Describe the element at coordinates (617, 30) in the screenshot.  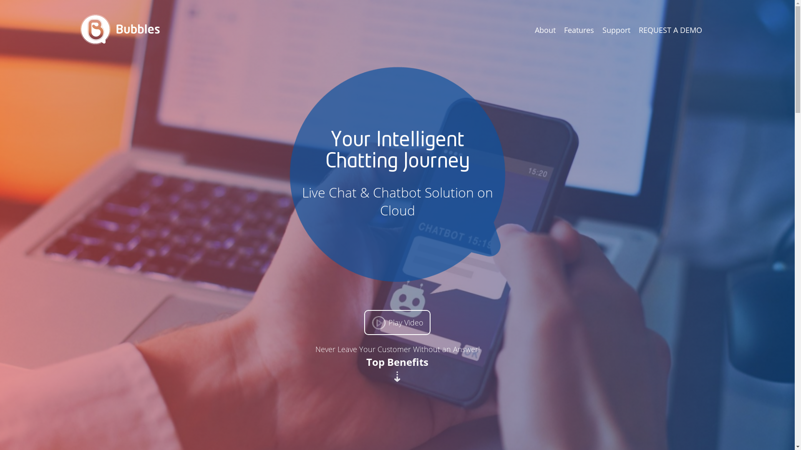
I see `Support` at that location.